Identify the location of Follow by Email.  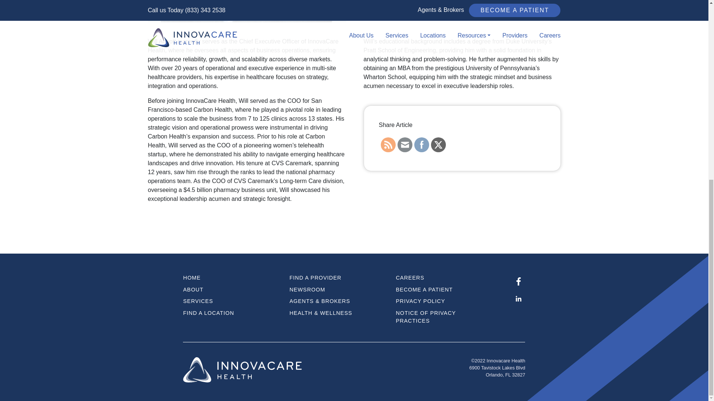
(405, 145).